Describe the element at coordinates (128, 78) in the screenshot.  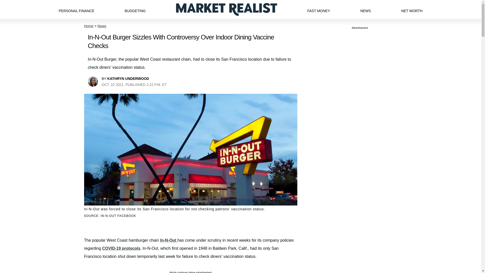
I see `KATHRYN UNDERWOOD` at that location.